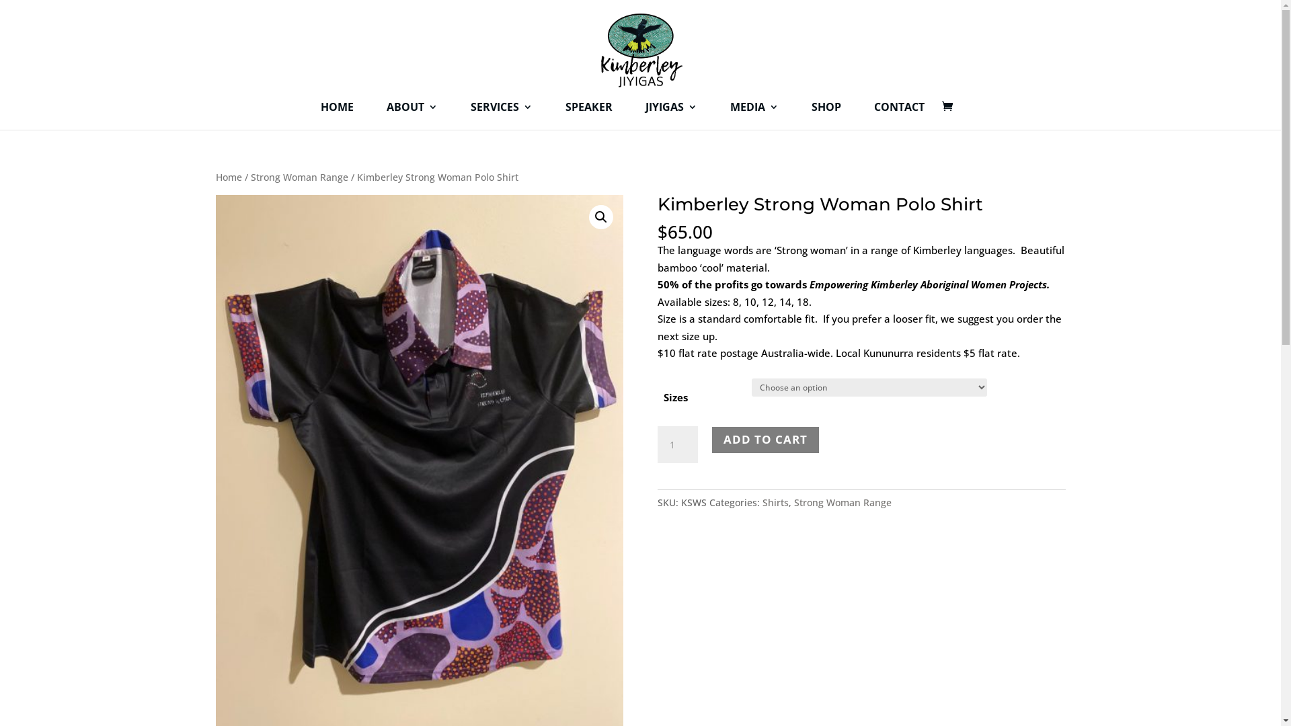  I want to click on ADD TO CART, so click(765, 440).